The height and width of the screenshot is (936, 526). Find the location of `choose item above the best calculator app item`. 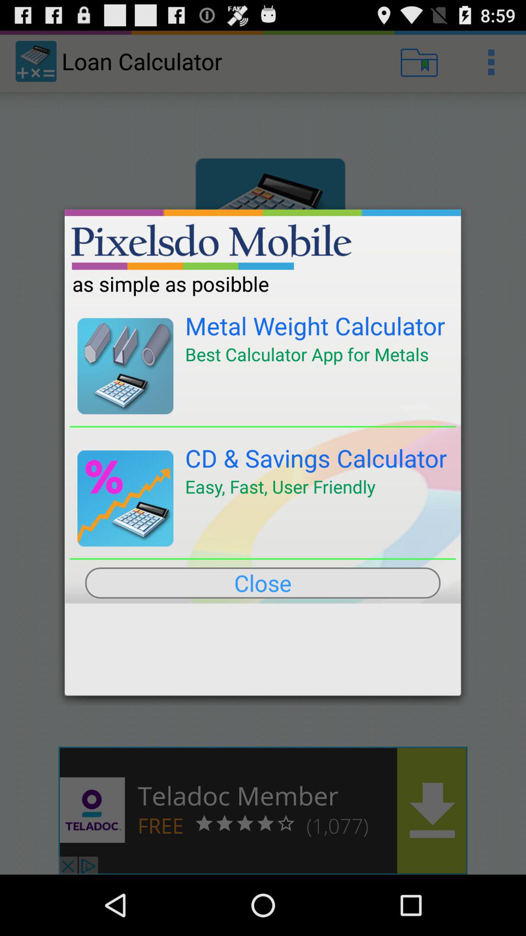

choose item above the best calculator app item is located at coordinates (315, 326).